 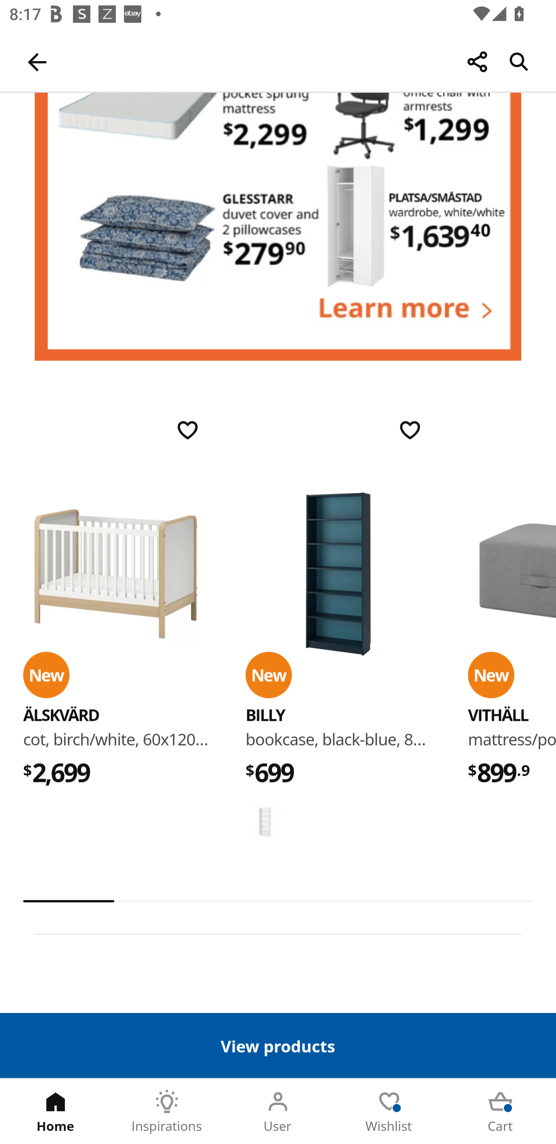 What do you see at coordinates (498, 715) in the screenshot?
I see `VITHÄLL` at bounding box center [498, 715].